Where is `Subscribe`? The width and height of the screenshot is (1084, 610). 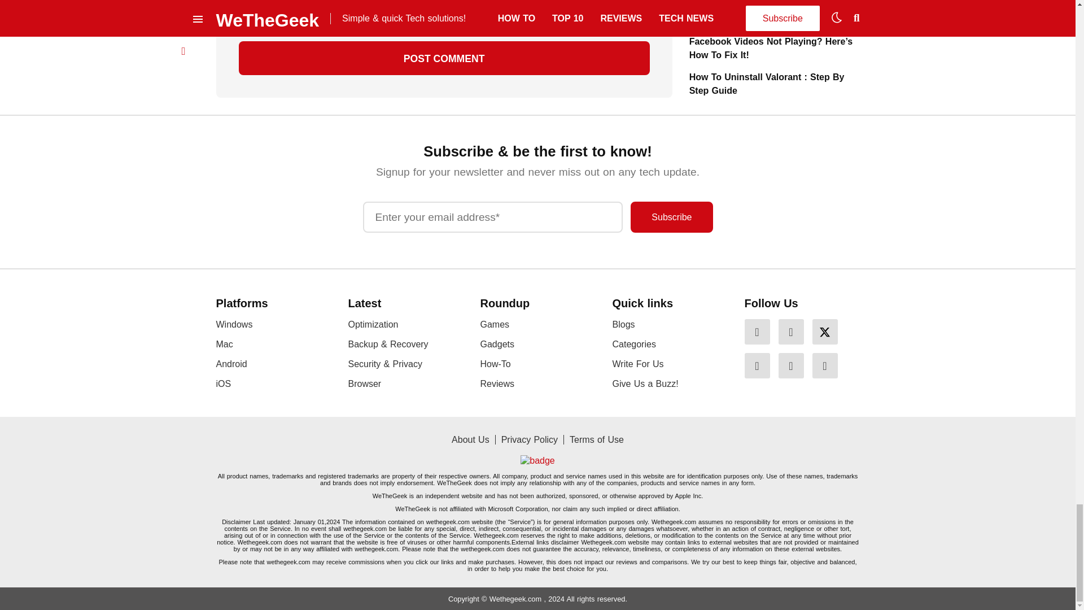
Subscribe is located at coordinates (671, 217).